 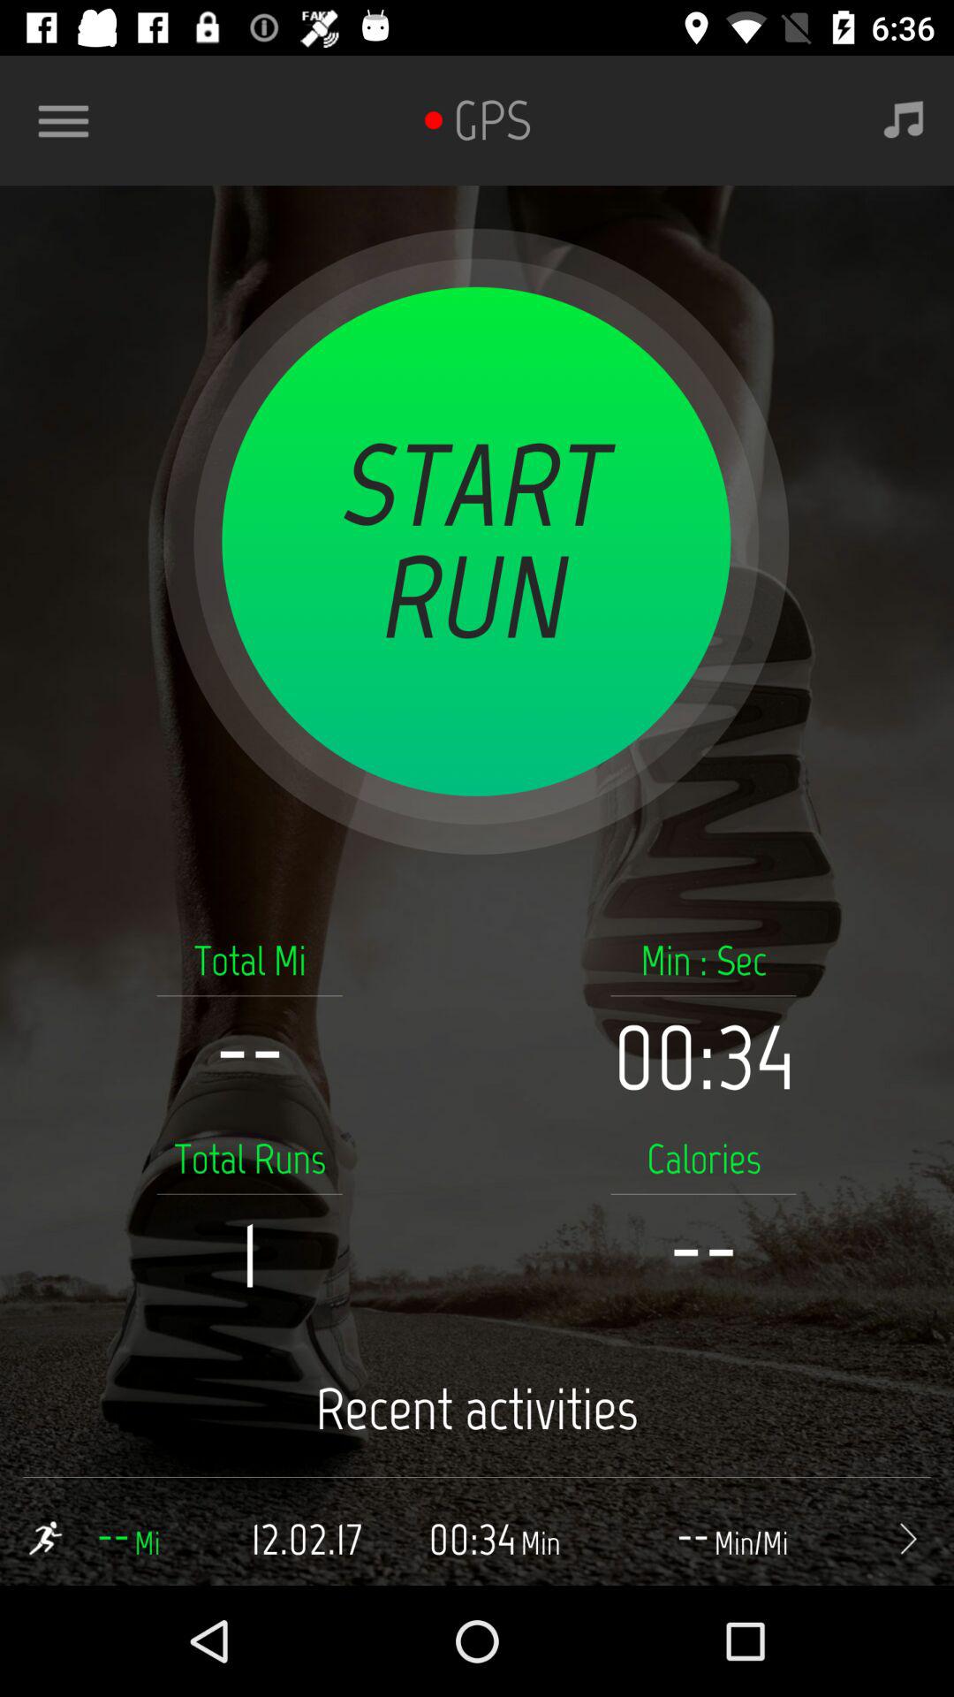 What do you see at coordinates (904, 120) in the screenshot?
I see `select the music icon on the top right corner` at bounding box center [904, 120].